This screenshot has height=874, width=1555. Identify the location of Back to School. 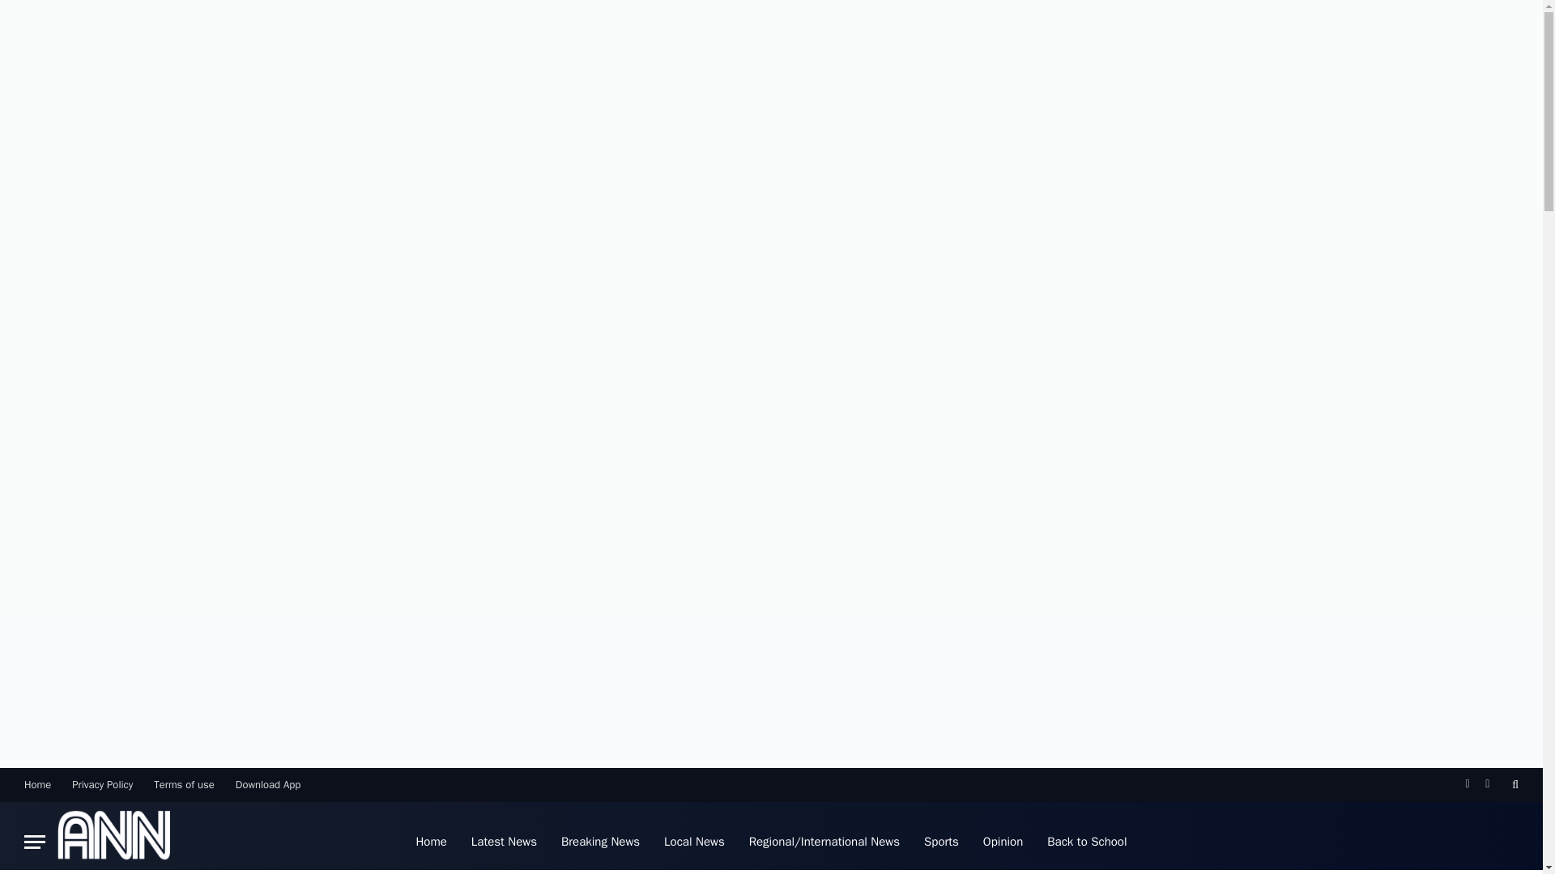
(1087, 838).